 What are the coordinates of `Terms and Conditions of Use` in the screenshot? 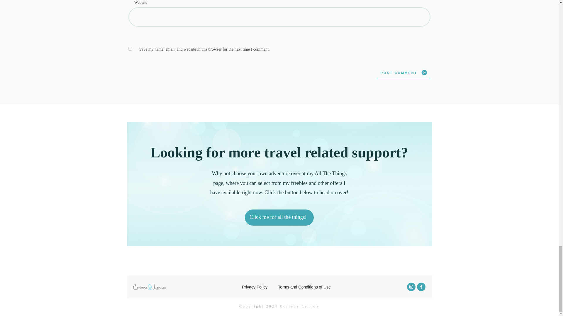 It's located at (304, 287).